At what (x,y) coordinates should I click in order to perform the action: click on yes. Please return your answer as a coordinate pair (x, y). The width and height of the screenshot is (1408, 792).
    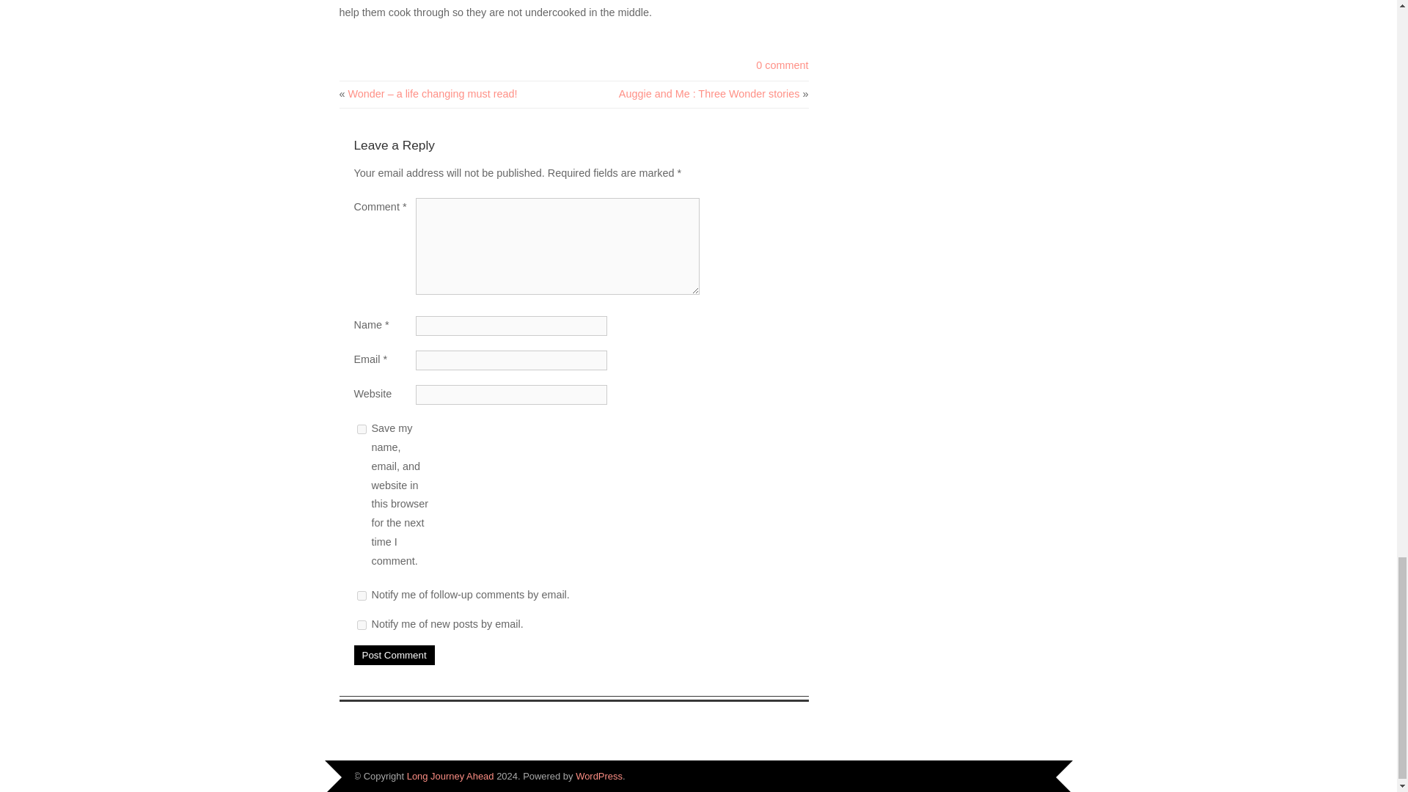
    Looking at the image, I should click on (361, 428).